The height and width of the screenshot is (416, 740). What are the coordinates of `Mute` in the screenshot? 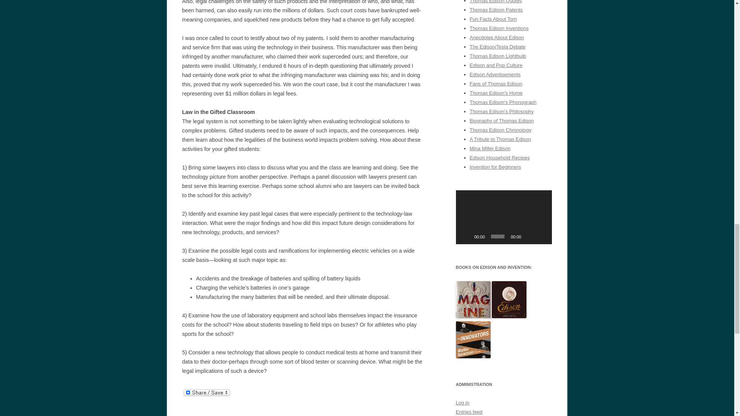 It's located at (530, 237).